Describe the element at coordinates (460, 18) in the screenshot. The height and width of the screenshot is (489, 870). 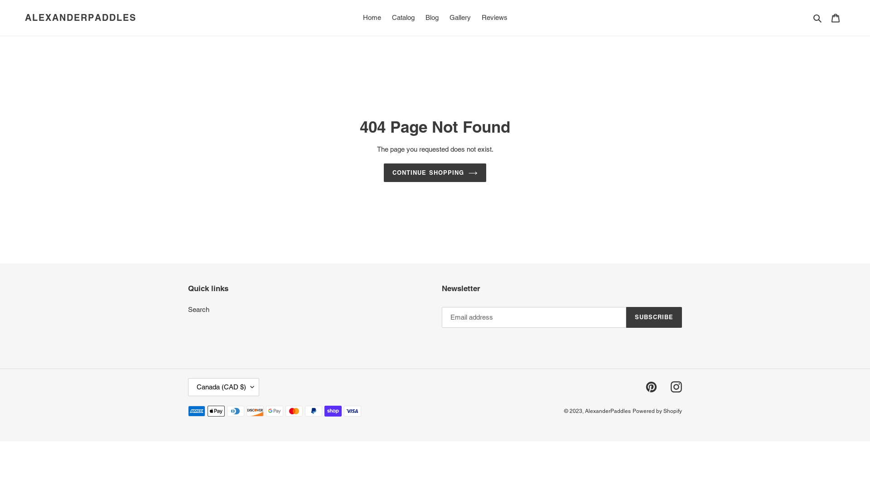
I see `Gallery` at that location.